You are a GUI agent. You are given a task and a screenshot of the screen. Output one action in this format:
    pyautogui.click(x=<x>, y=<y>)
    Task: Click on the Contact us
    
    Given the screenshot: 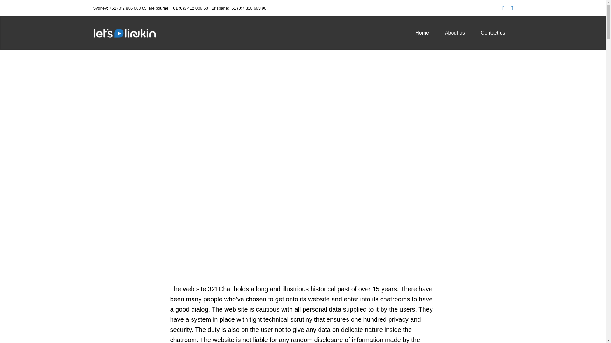 What is the action you would take?
    pyautogui.click(x=493, y=33)
    